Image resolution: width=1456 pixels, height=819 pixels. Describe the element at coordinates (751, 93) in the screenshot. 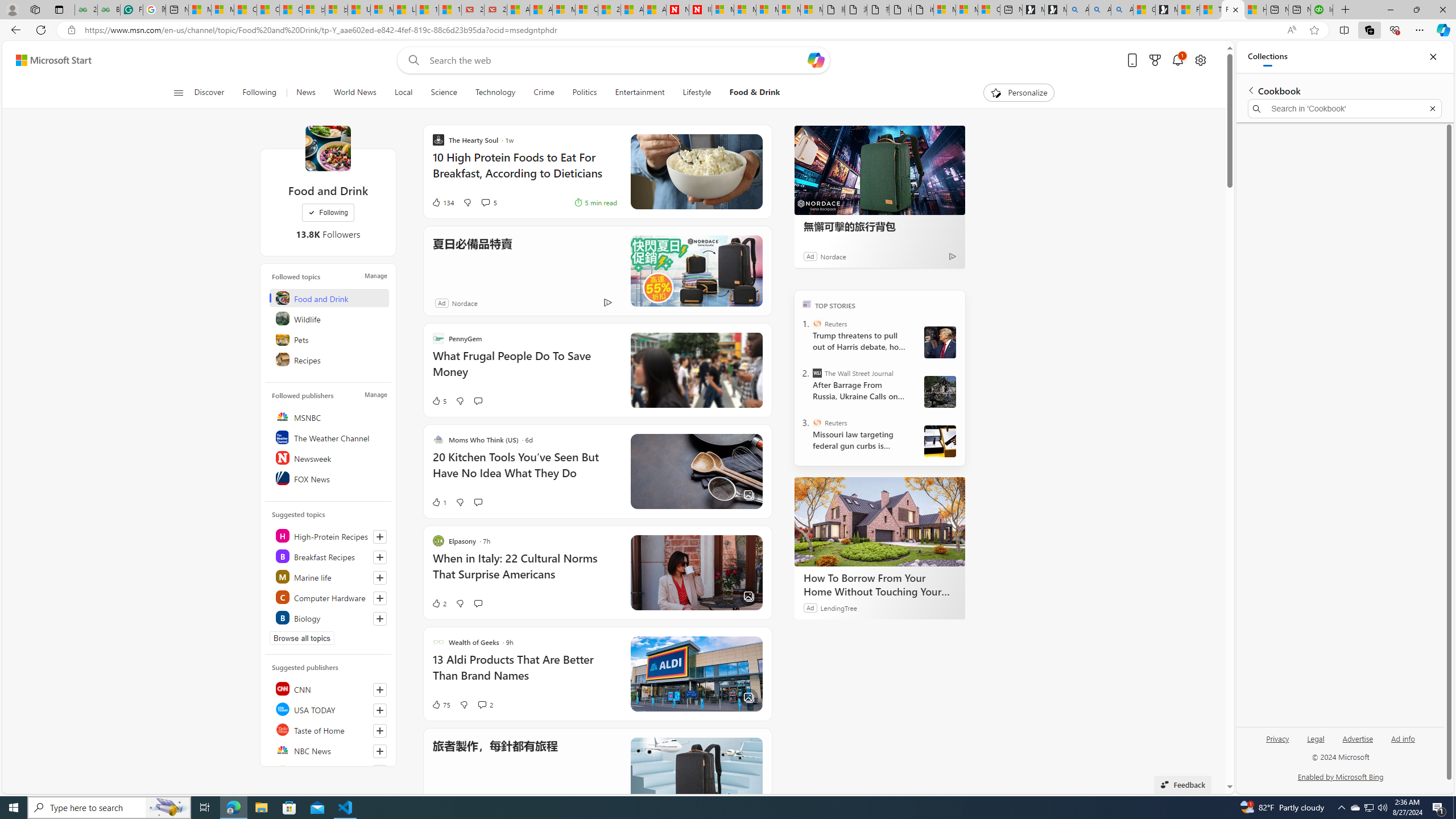

I see `Food & Drink` at that location.